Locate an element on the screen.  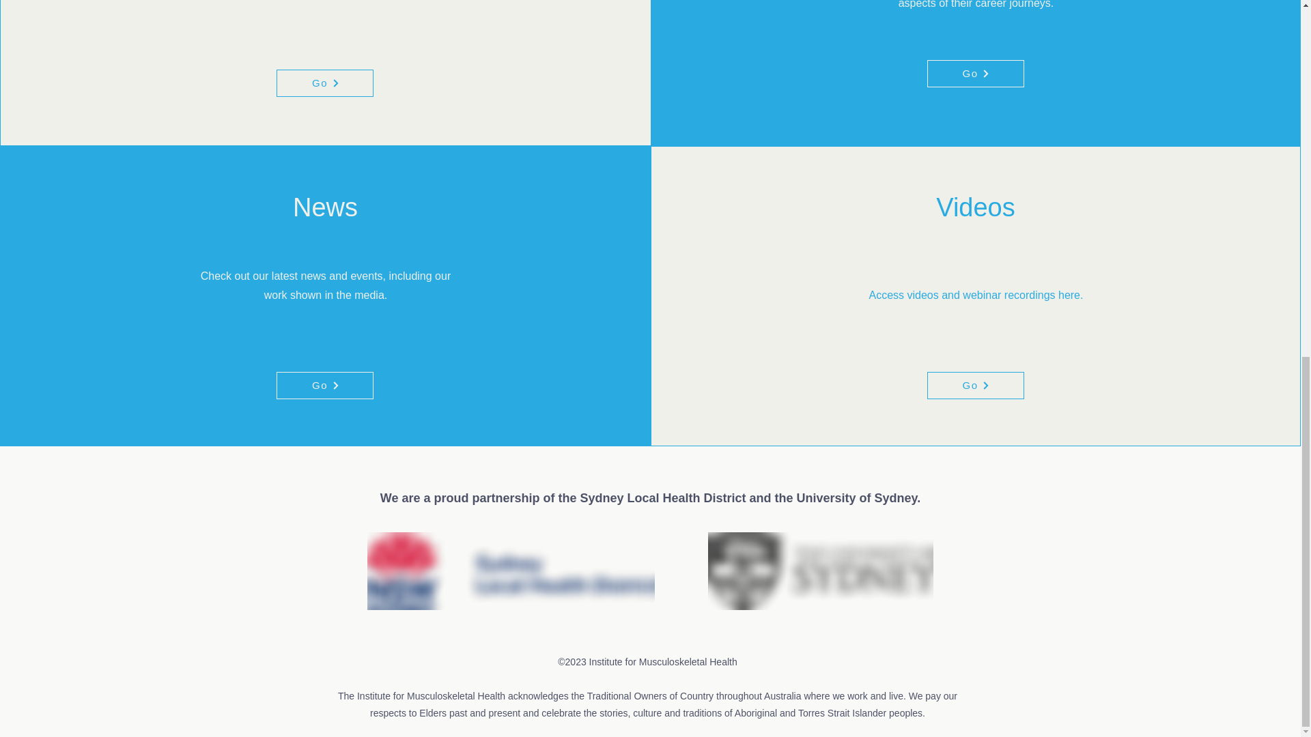
Go is located at coordinates (975, 74).